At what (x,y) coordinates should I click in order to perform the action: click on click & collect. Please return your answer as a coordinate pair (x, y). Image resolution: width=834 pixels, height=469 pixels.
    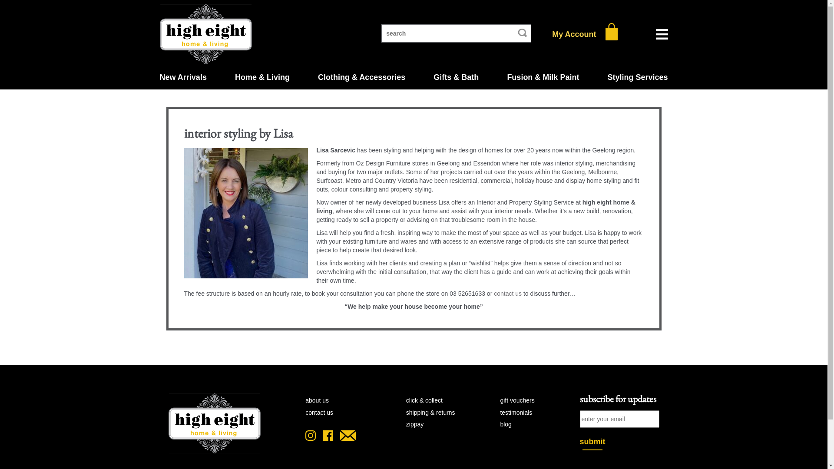
    Looking at the image, I should click on (424, 400).